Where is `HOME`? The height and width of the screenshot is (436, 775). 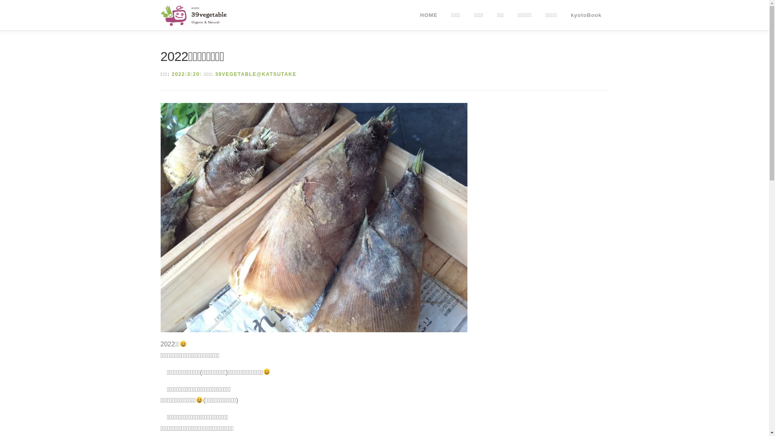
HOME is located at coordinates (429, 15).